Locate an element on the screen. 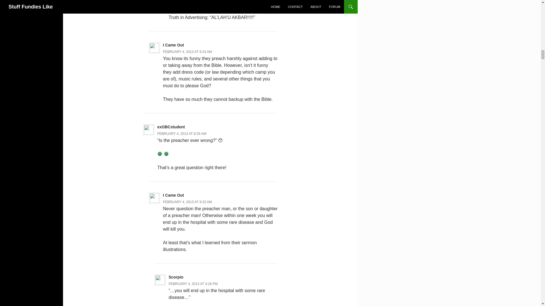  FEBRUARY 4, 2013 AT 4:28 PM is located at coordinates (193, 284).